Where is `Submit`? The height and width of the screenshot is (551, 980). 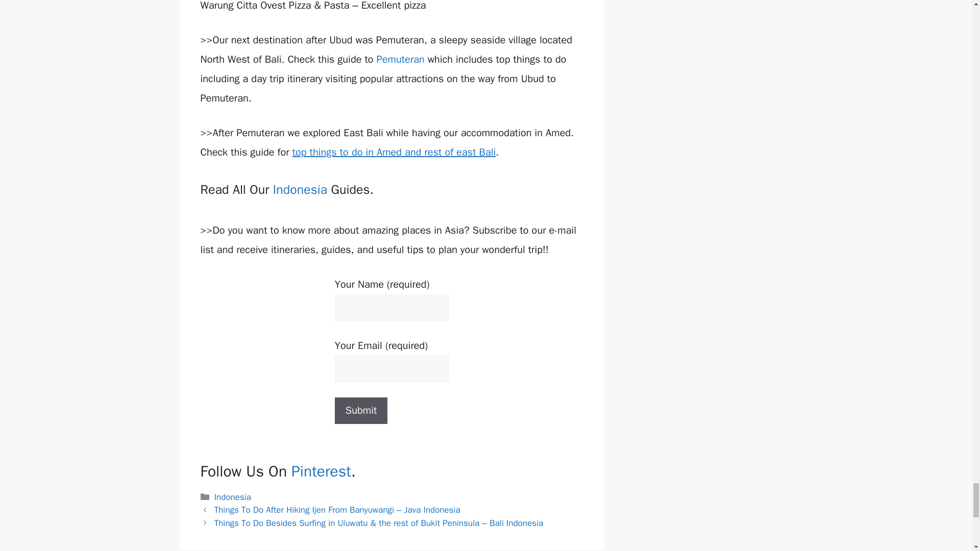
Submit is located at coordinates (361, 410).